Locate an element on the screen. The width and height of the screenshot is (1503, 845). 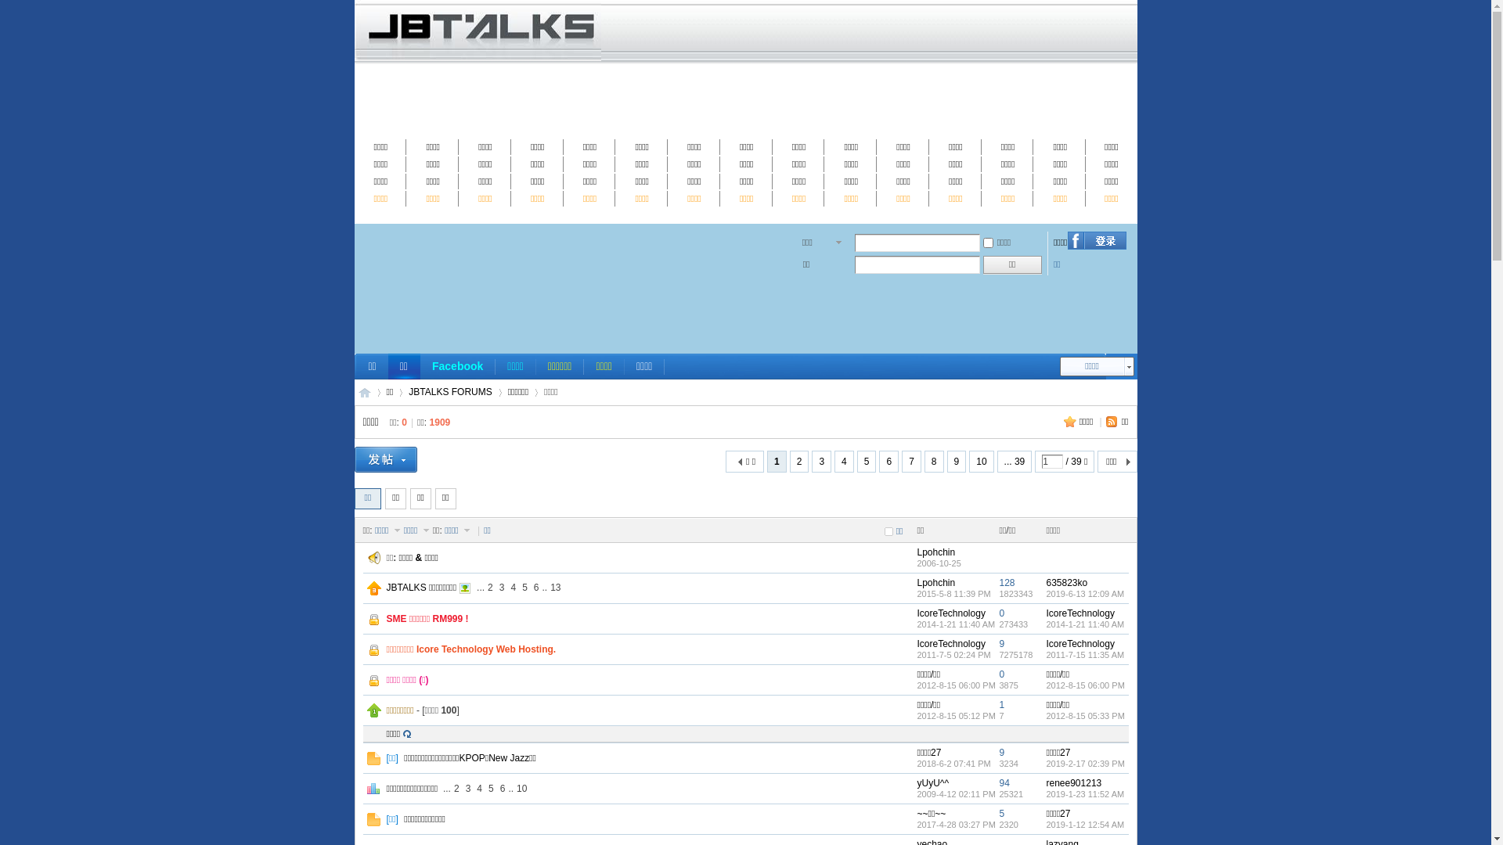
8 is located at coordinates (935, 462).